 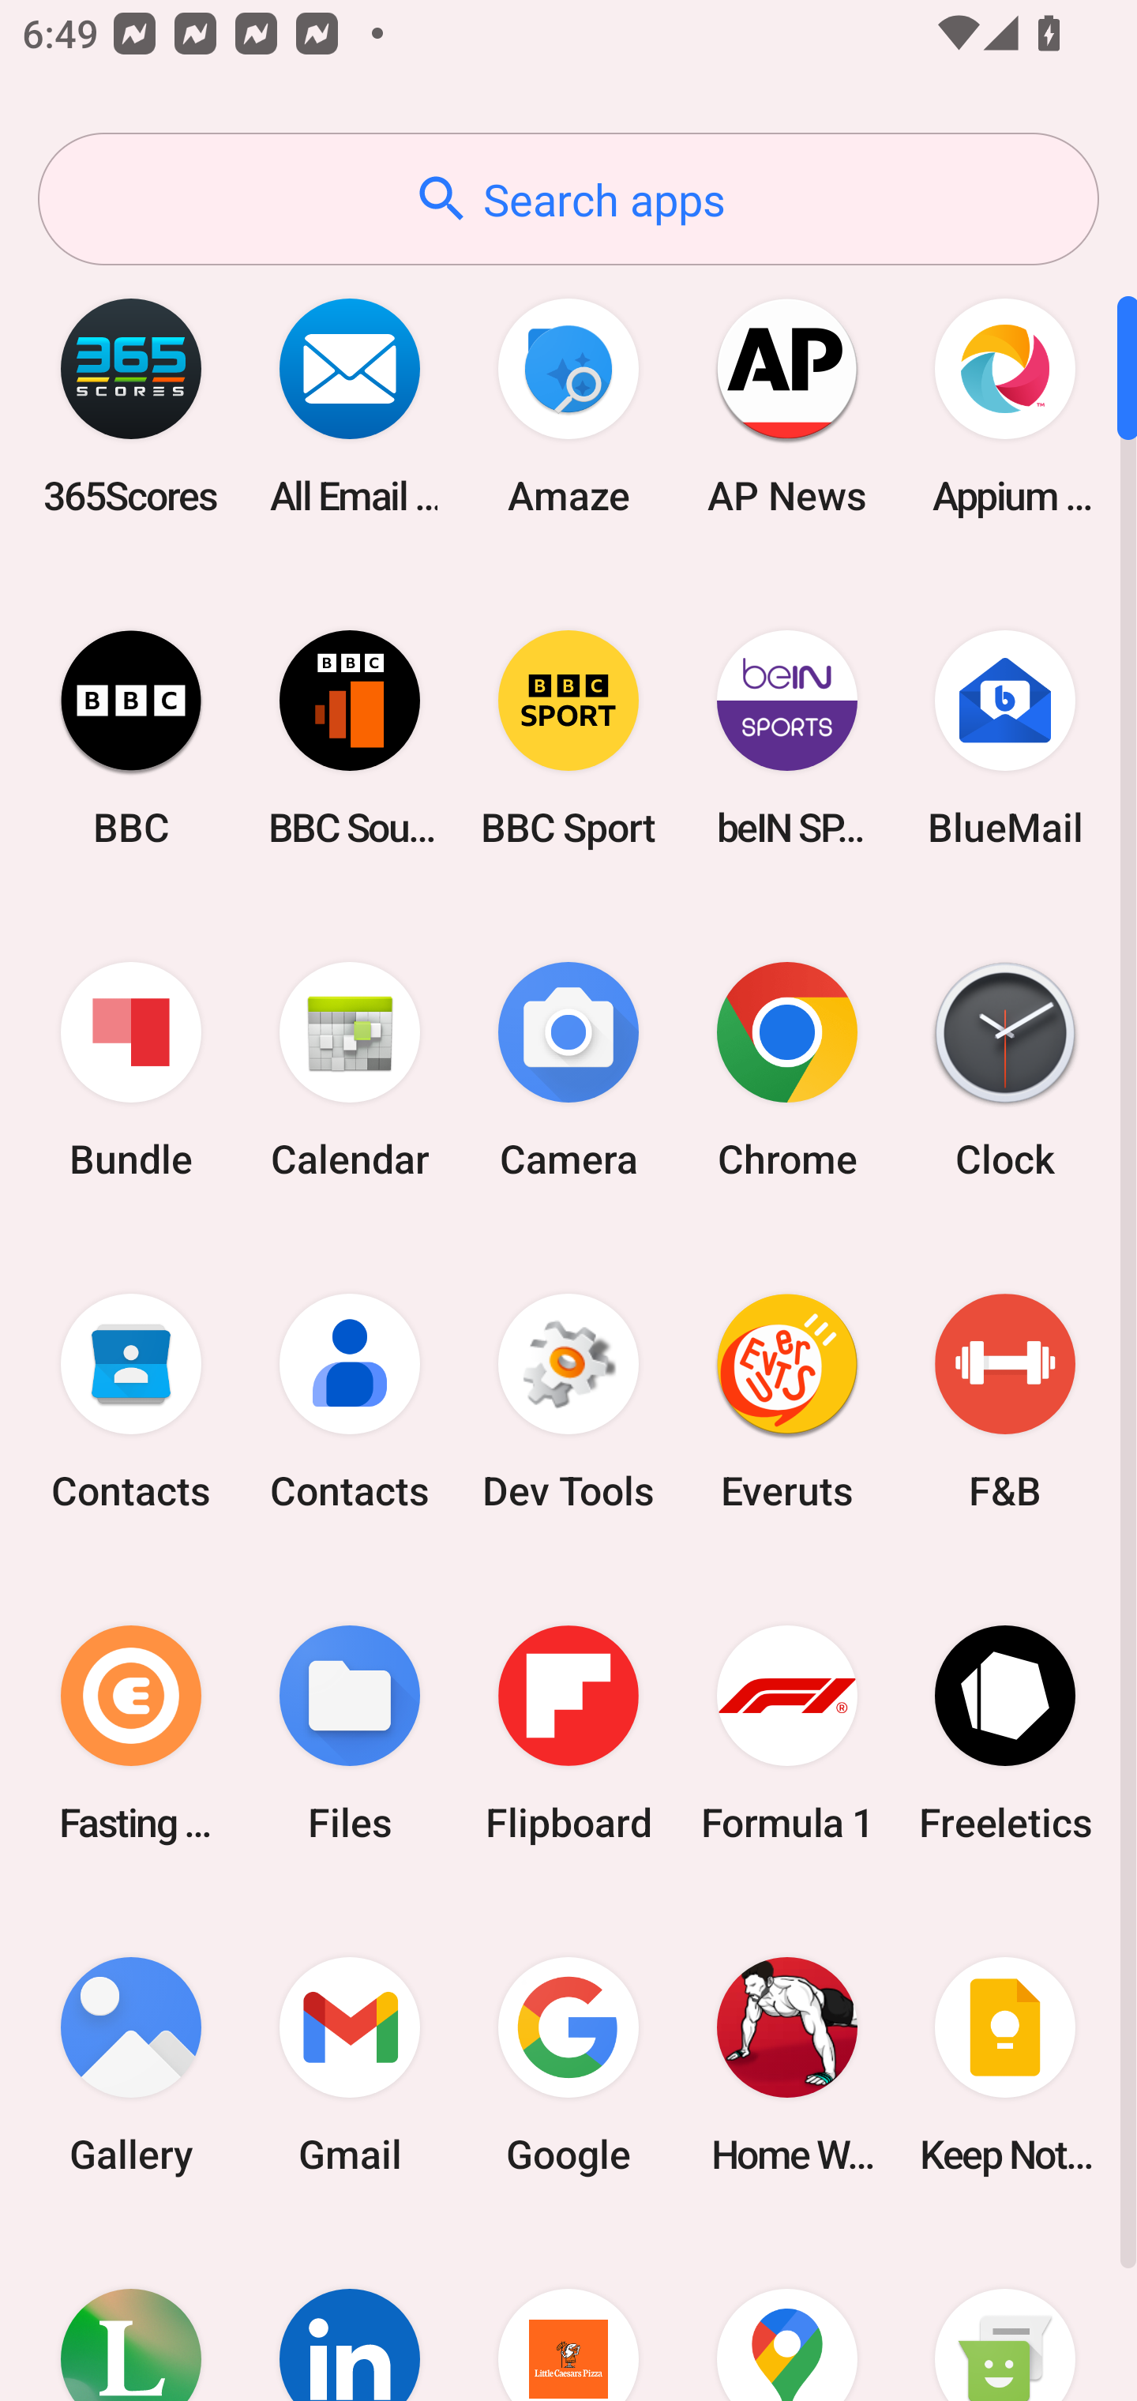 What do you see at coordinates (131, 2316) in the screenshot?
I see `Lifesum` at bounding box center [131, 2316].